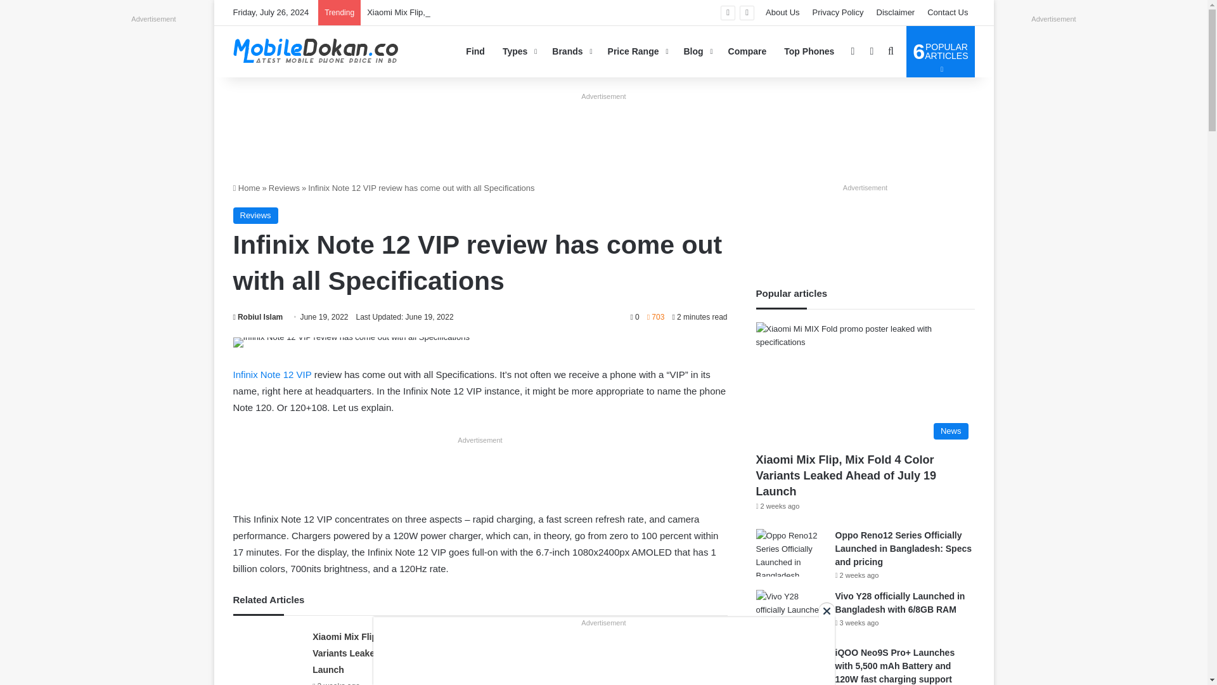 This screenshot has height=685, width=1217. Describe the element at coordinates (948, 13) in the screenshot. I see `Contact Us` at that location.